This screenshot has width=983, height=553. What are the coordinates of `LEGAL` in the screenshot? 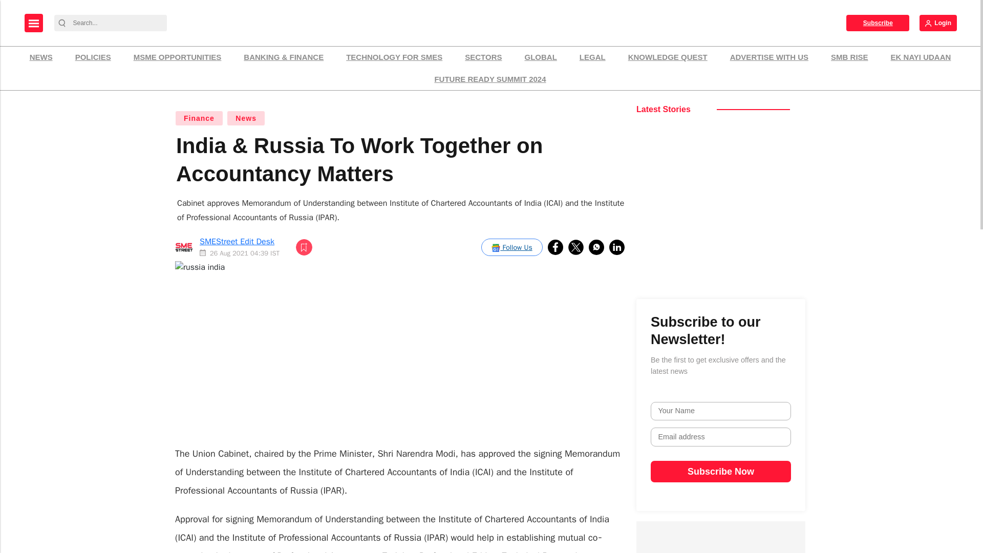 It's located at (593, 57).